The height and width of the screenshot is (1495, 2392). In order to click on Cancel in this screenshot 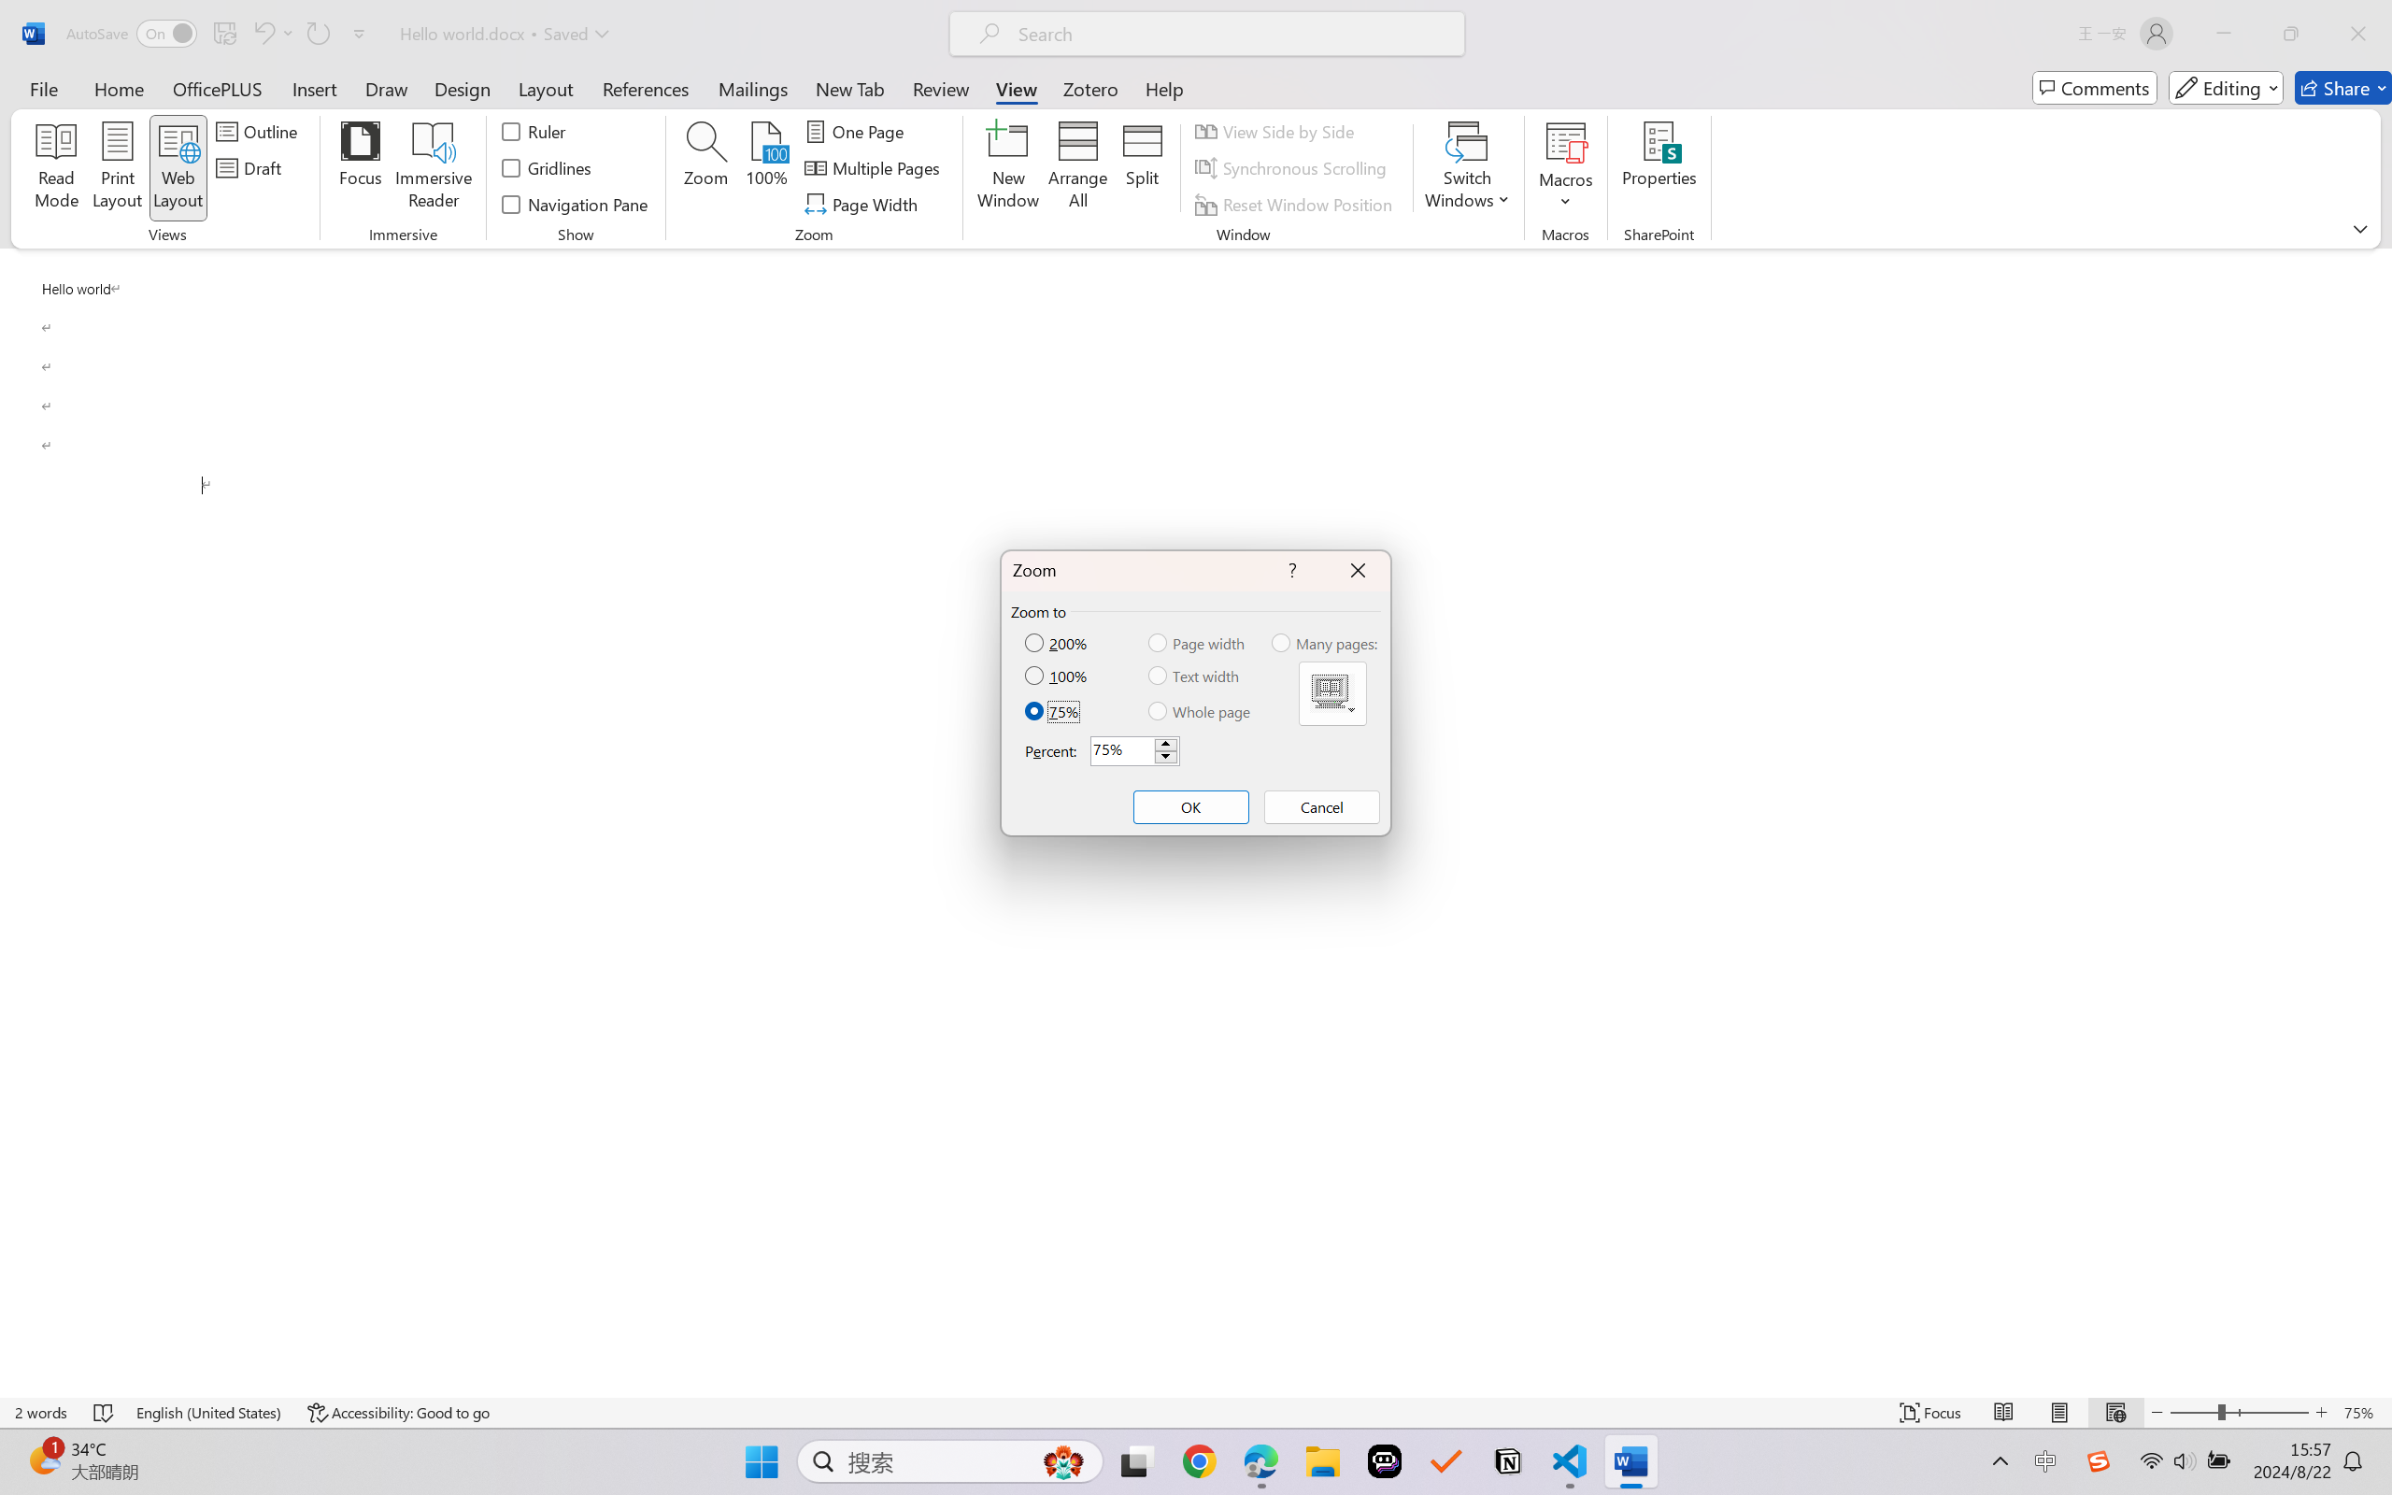, I will do `click(1321, 807)`.